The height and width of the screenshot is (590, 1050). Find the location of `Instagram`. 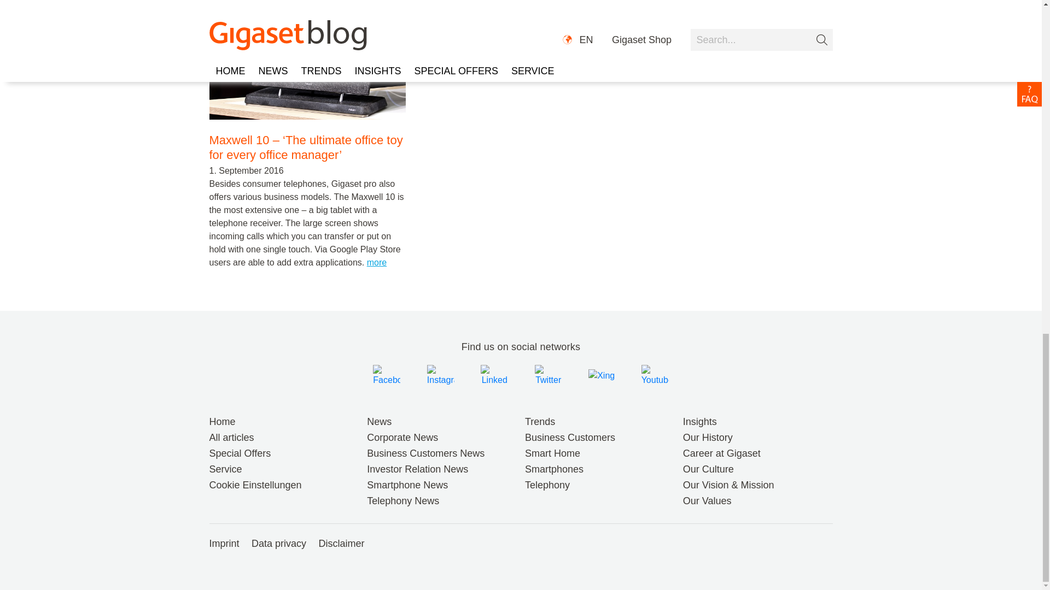

Instagram is located at coordinates (441, 375).